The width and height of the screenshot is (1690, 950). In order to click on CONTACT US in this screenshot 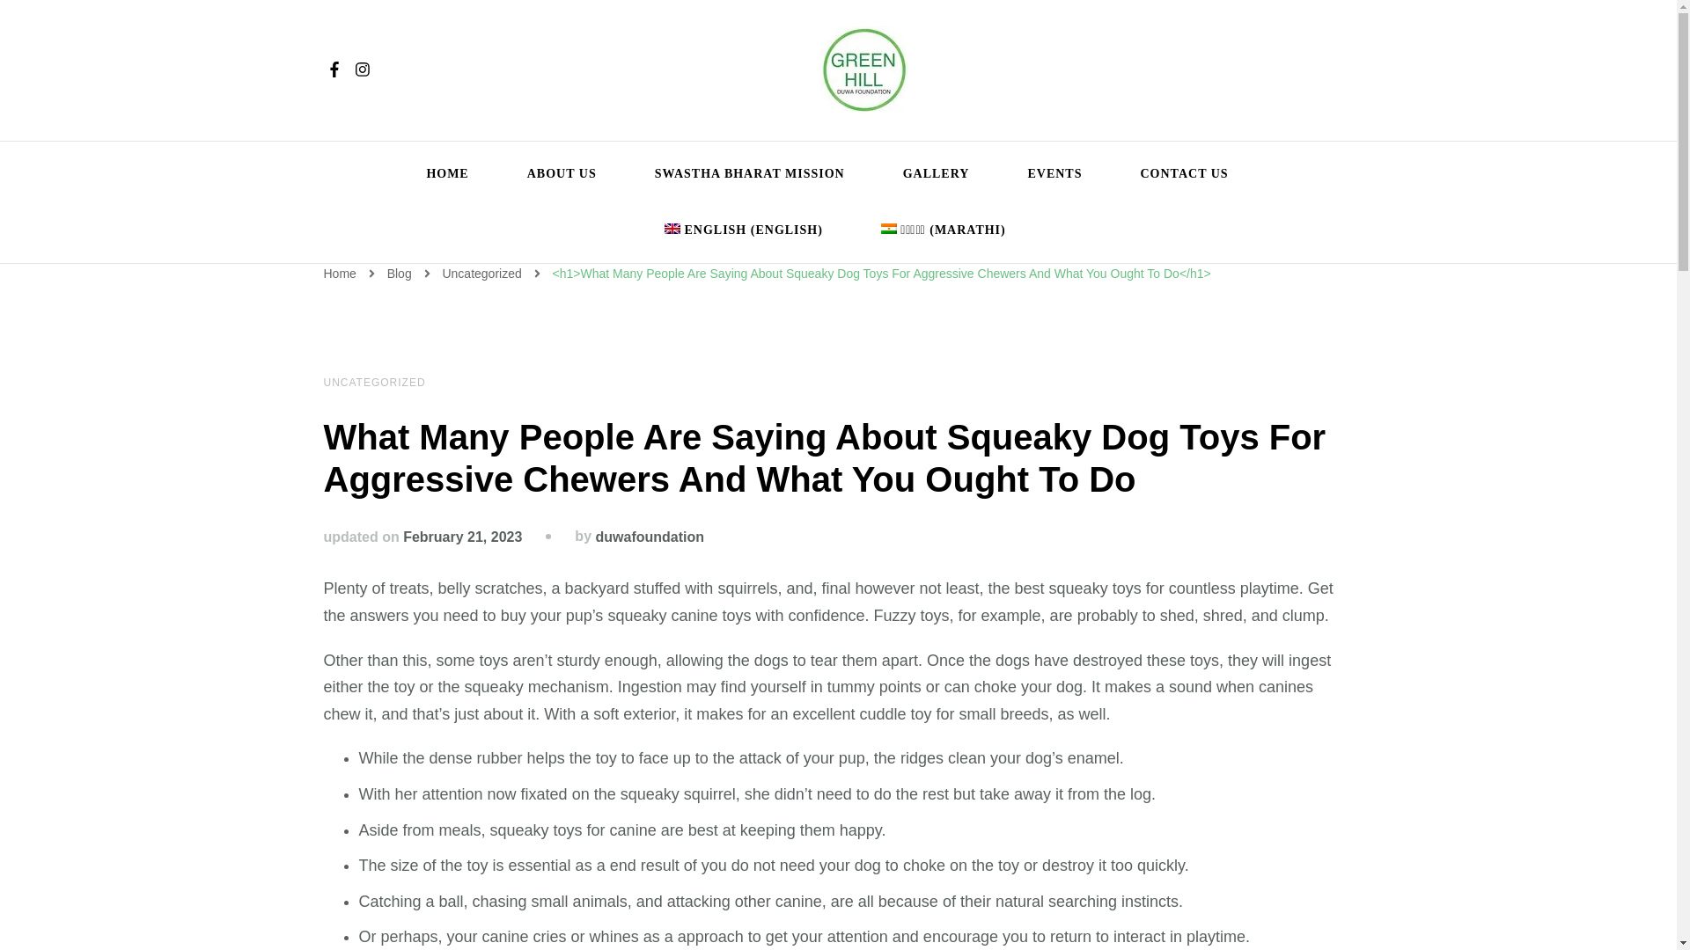, I will do `click(1185, 174)`.